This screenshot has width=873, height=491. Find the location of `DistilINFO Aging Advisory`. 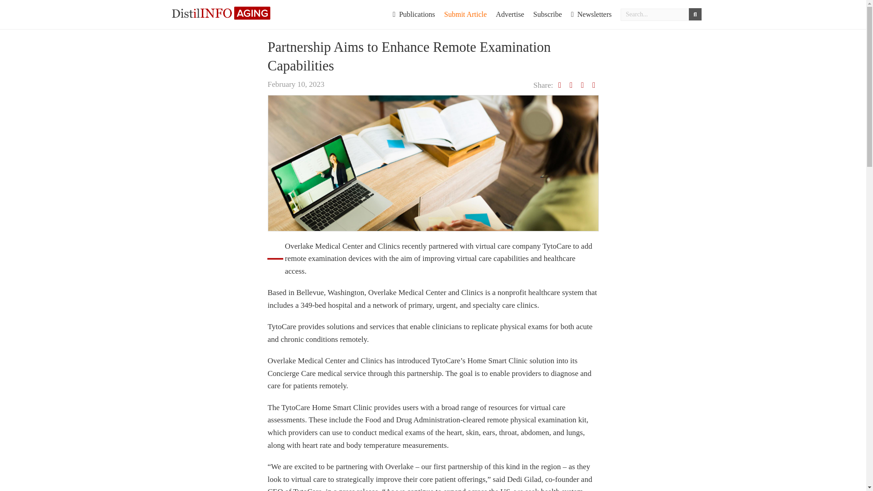

DistilINFO Aging Advisory is located at coordinates (230, 13).